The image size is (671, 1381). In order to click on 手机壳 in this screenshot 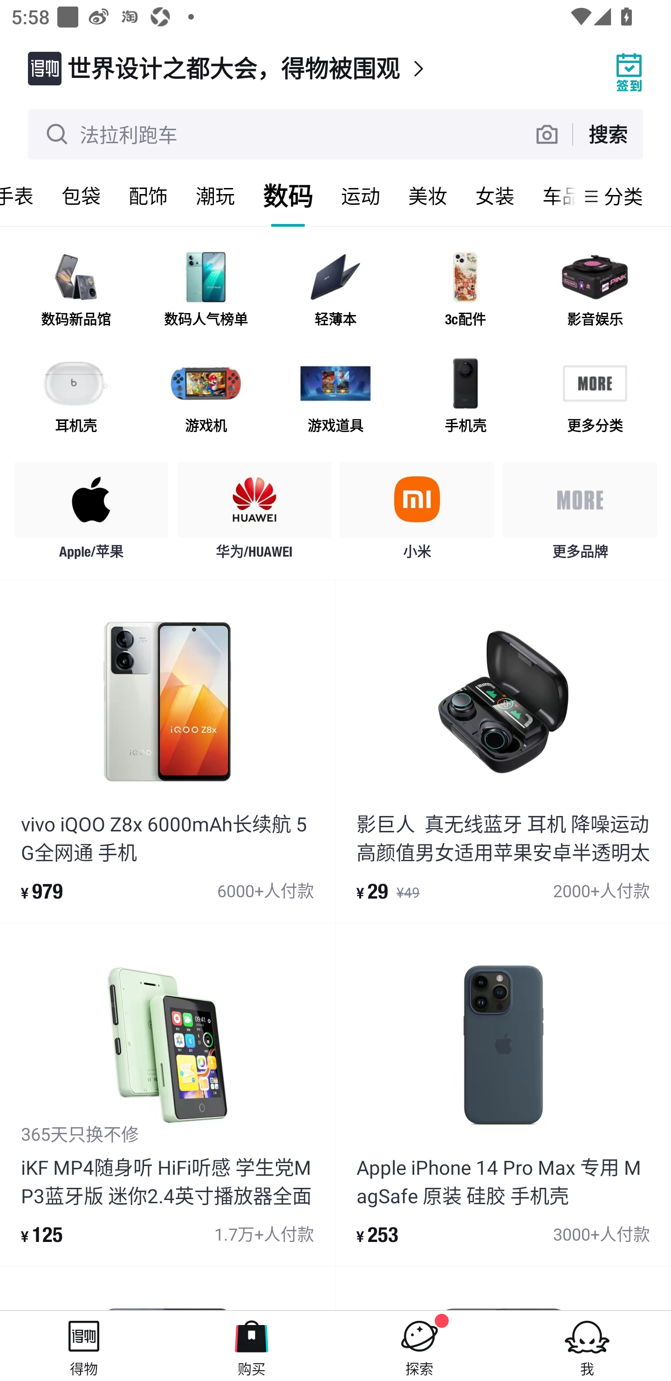, I will do `click(465, 397)`.